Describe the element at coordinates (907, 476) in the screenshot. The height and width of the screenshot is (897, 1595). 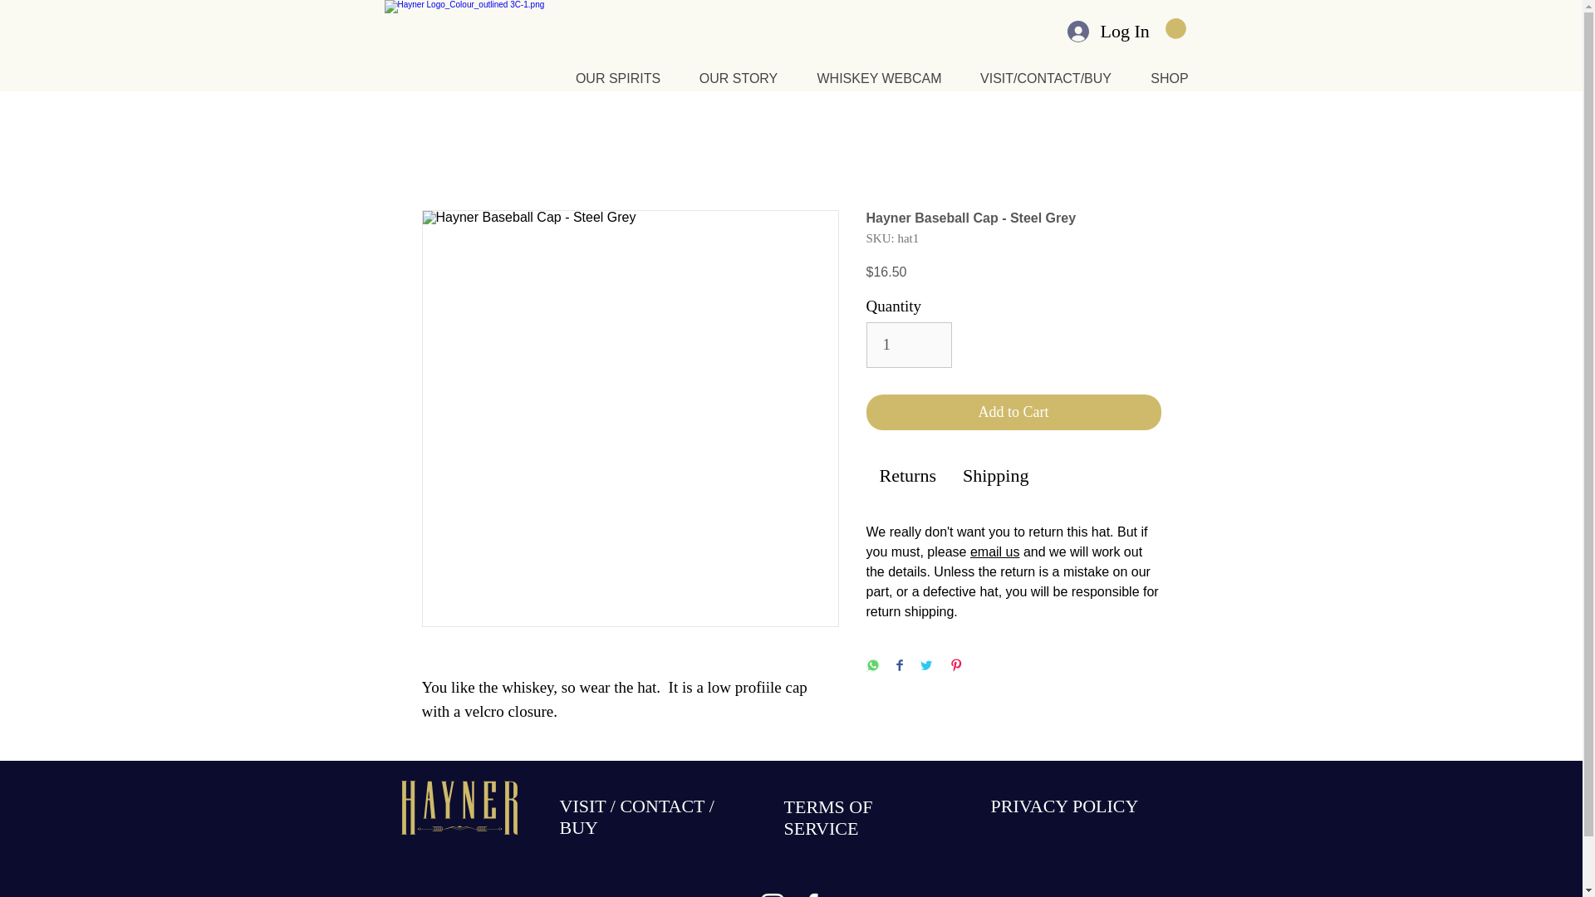
I see `Use right and left arrows to navigate between tabs` at that location.